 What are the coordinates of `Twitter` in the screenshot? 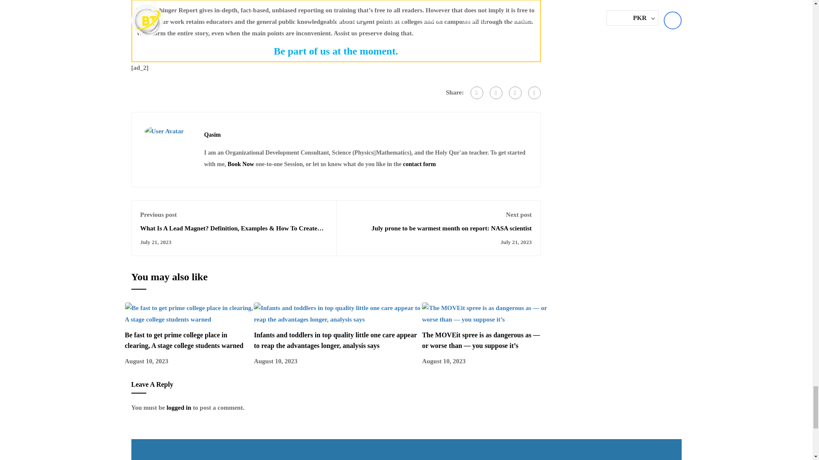 It's located at (496, 93).